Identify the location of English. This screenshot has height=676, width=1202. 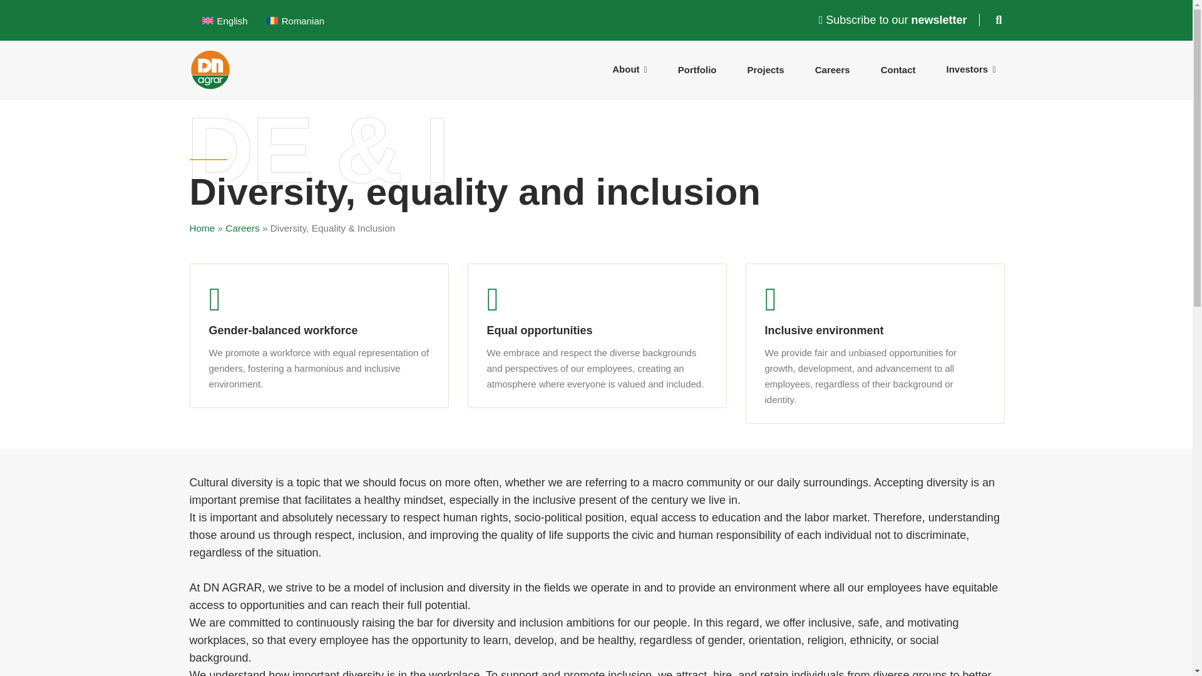
(224, 21).